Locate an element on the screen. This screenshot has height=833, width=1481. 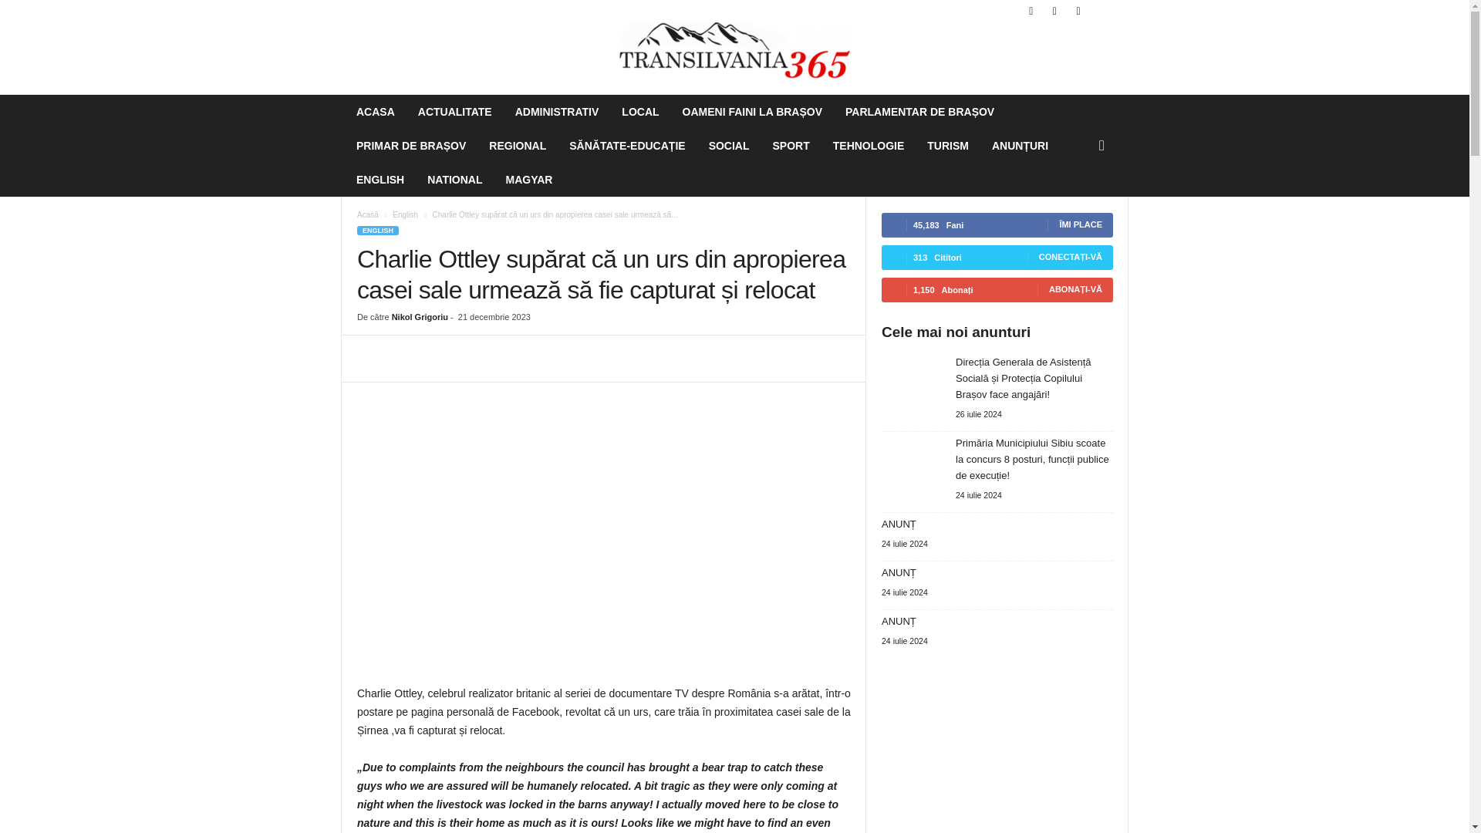
ACASA is located at coordinates (375, 112).